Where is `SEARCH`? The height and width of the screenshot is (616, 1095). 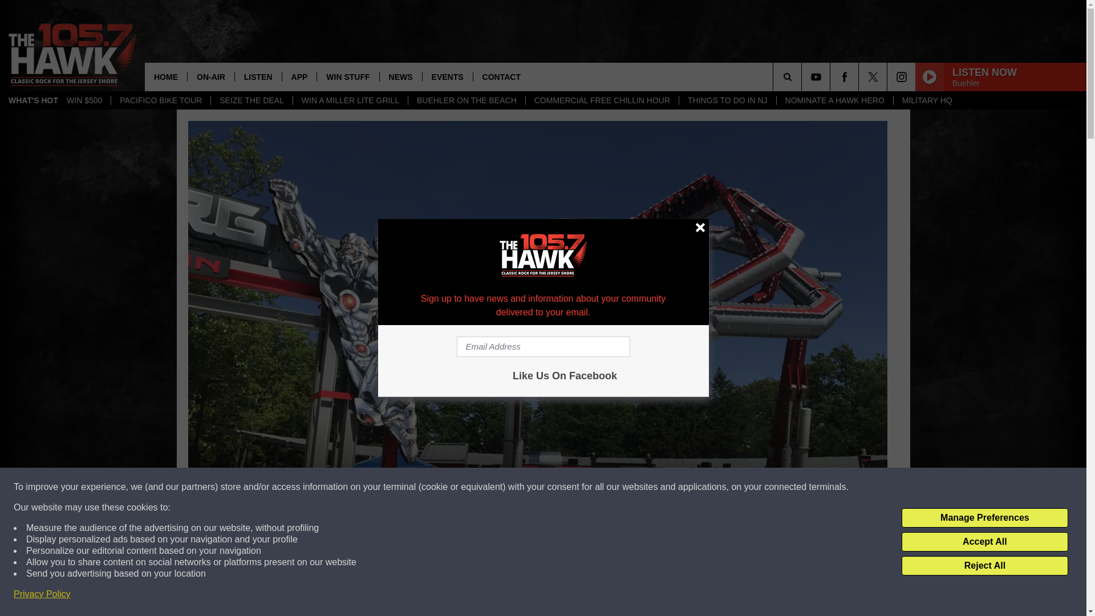 SEARCH is located at coordinates (803, 76).